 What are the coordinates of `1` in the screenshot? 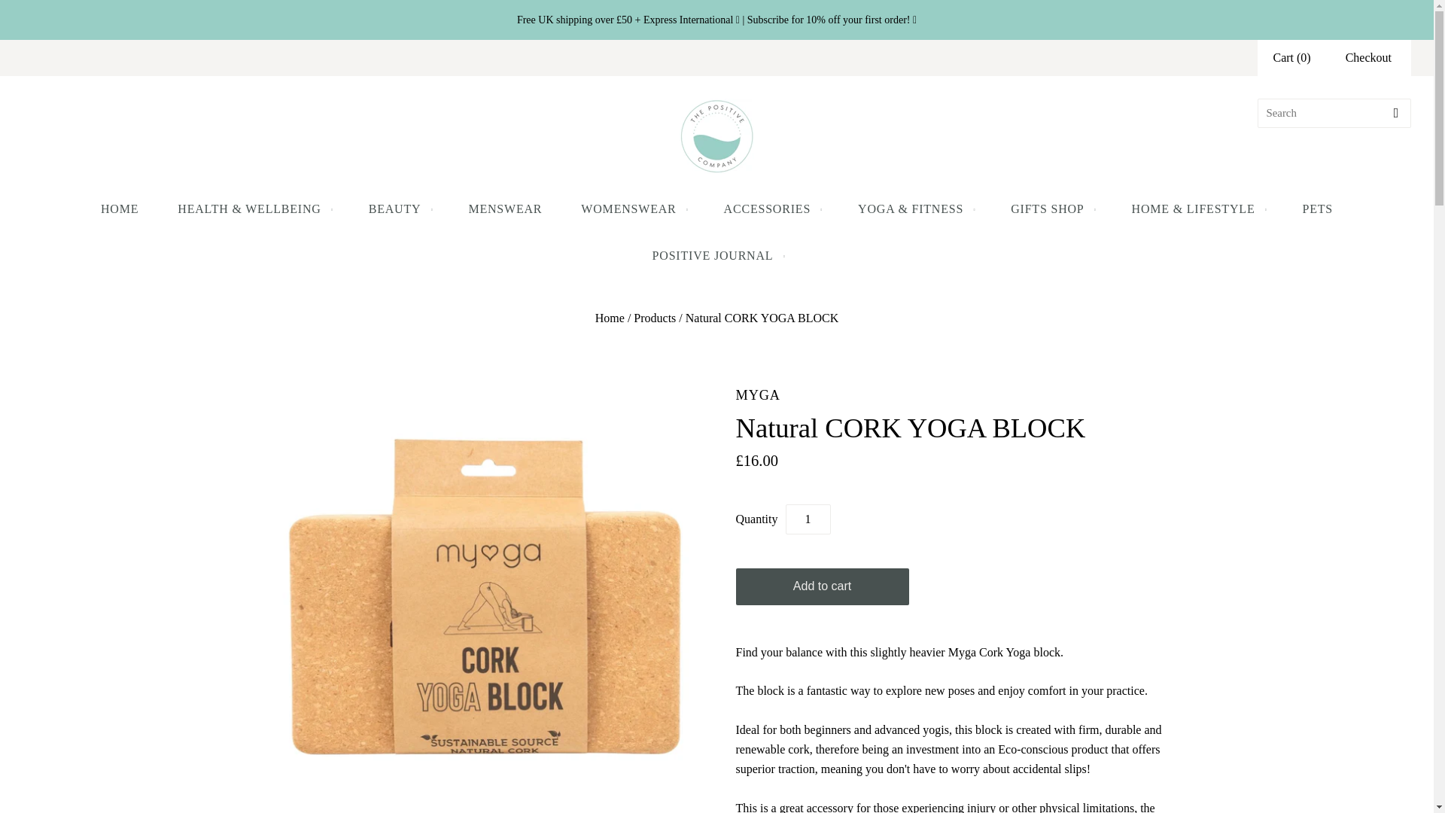 It's located at (808, 519).